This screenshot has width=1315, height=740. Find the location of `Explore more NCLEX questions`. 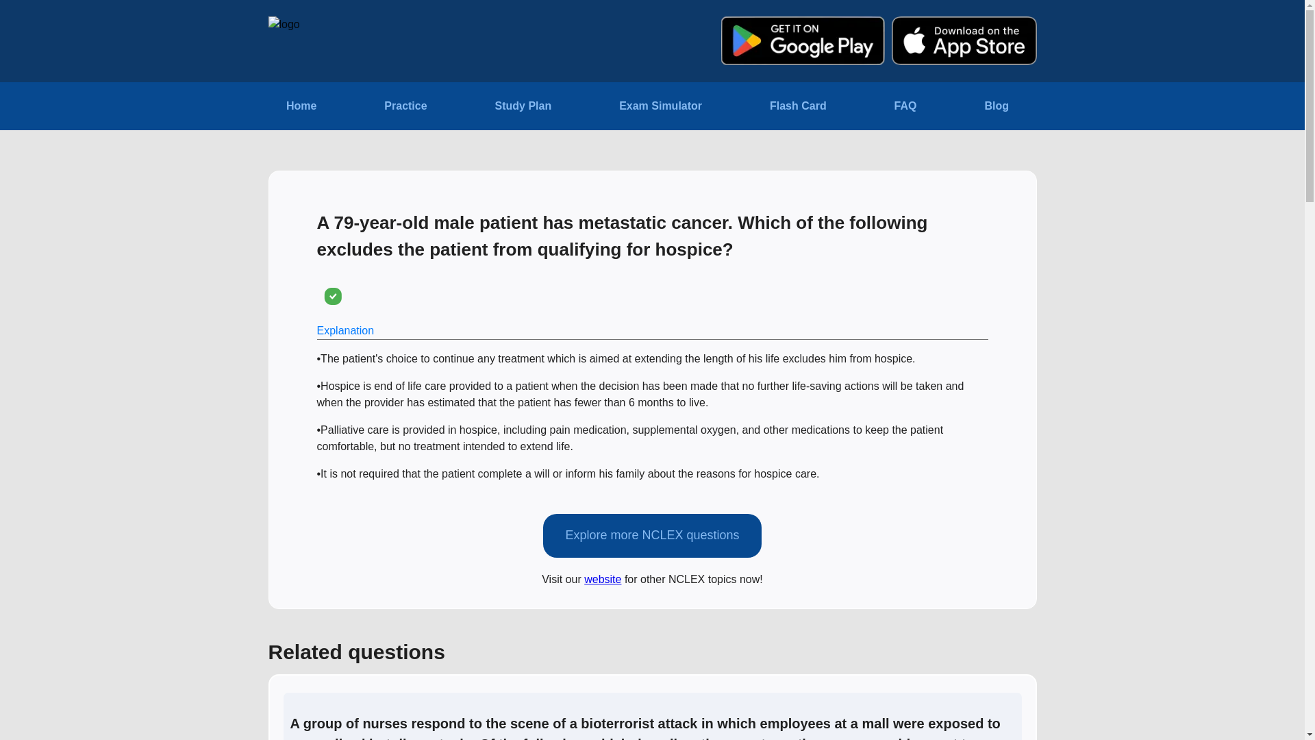

Explore more NCLEX questions is located at coordinates (652, 536).